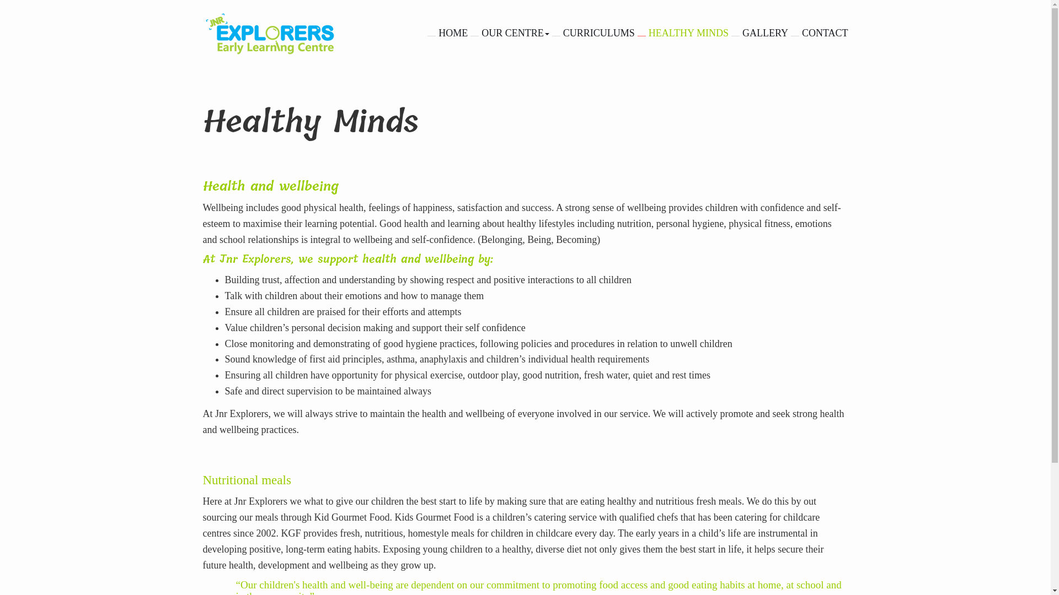 This screenshot has height=595, width=1059. I want to click on OUR CENTRE, so click(509, 33).